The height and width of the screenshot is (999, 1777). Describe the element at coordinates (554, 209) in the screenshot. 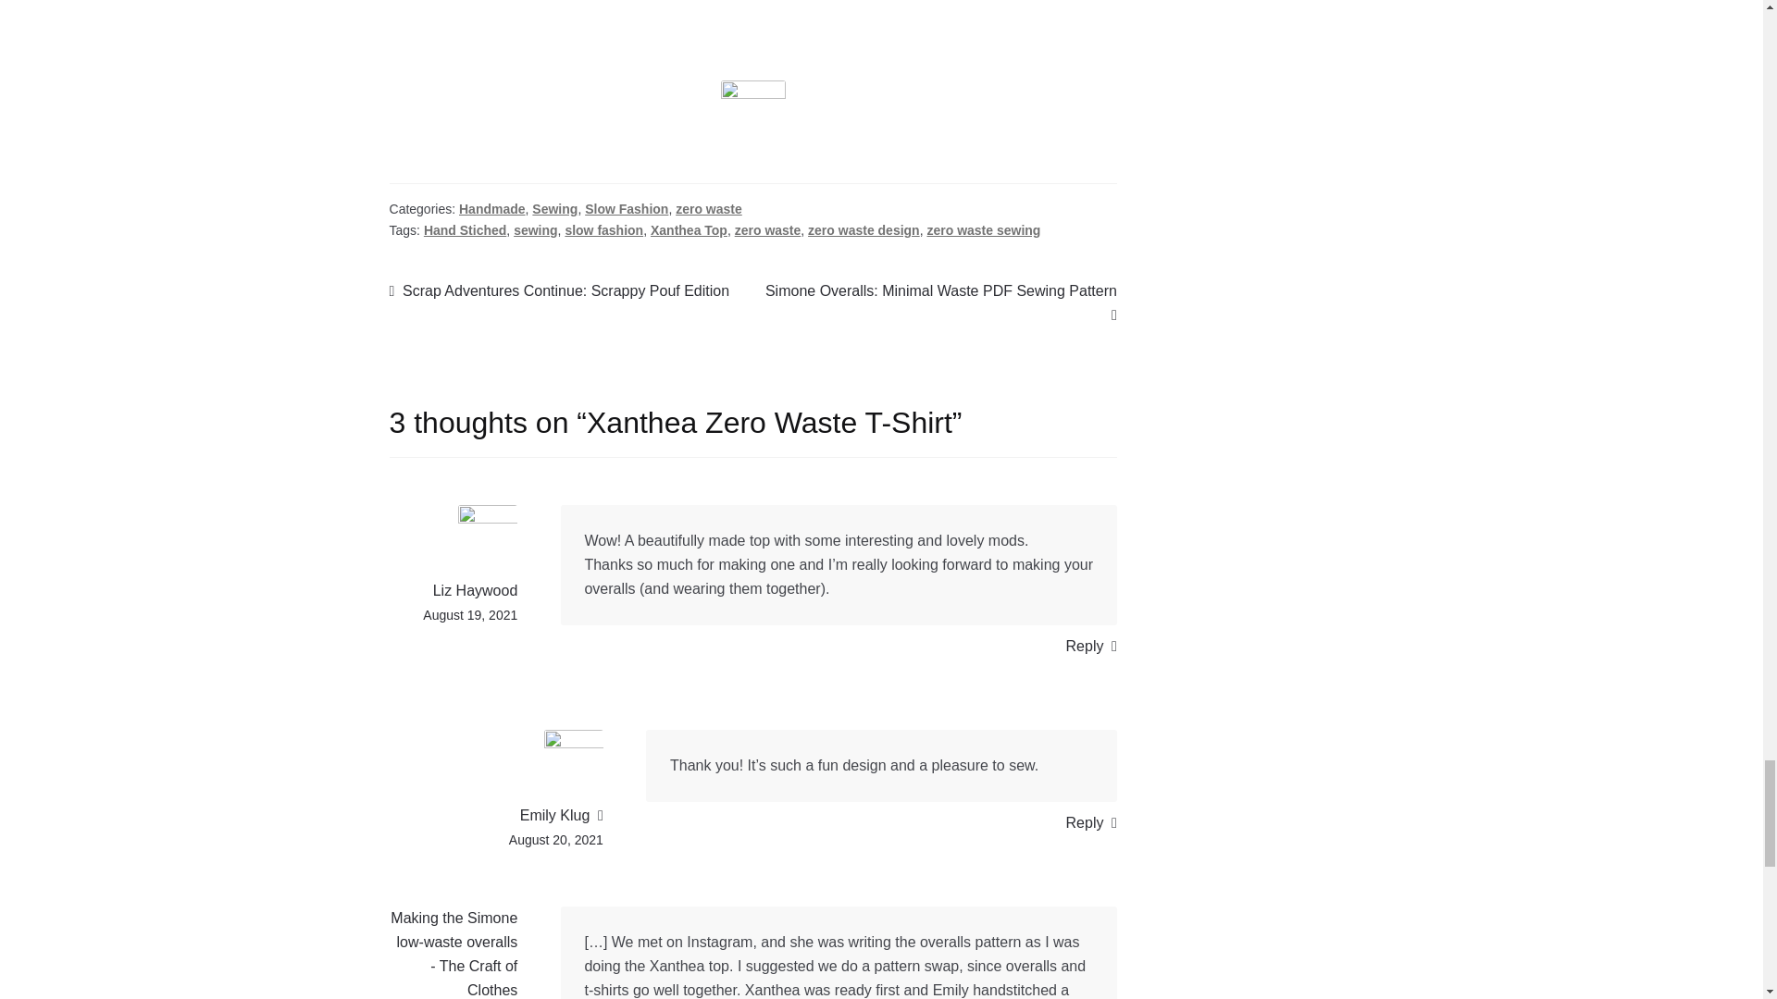

I see `Sewing` at that location.